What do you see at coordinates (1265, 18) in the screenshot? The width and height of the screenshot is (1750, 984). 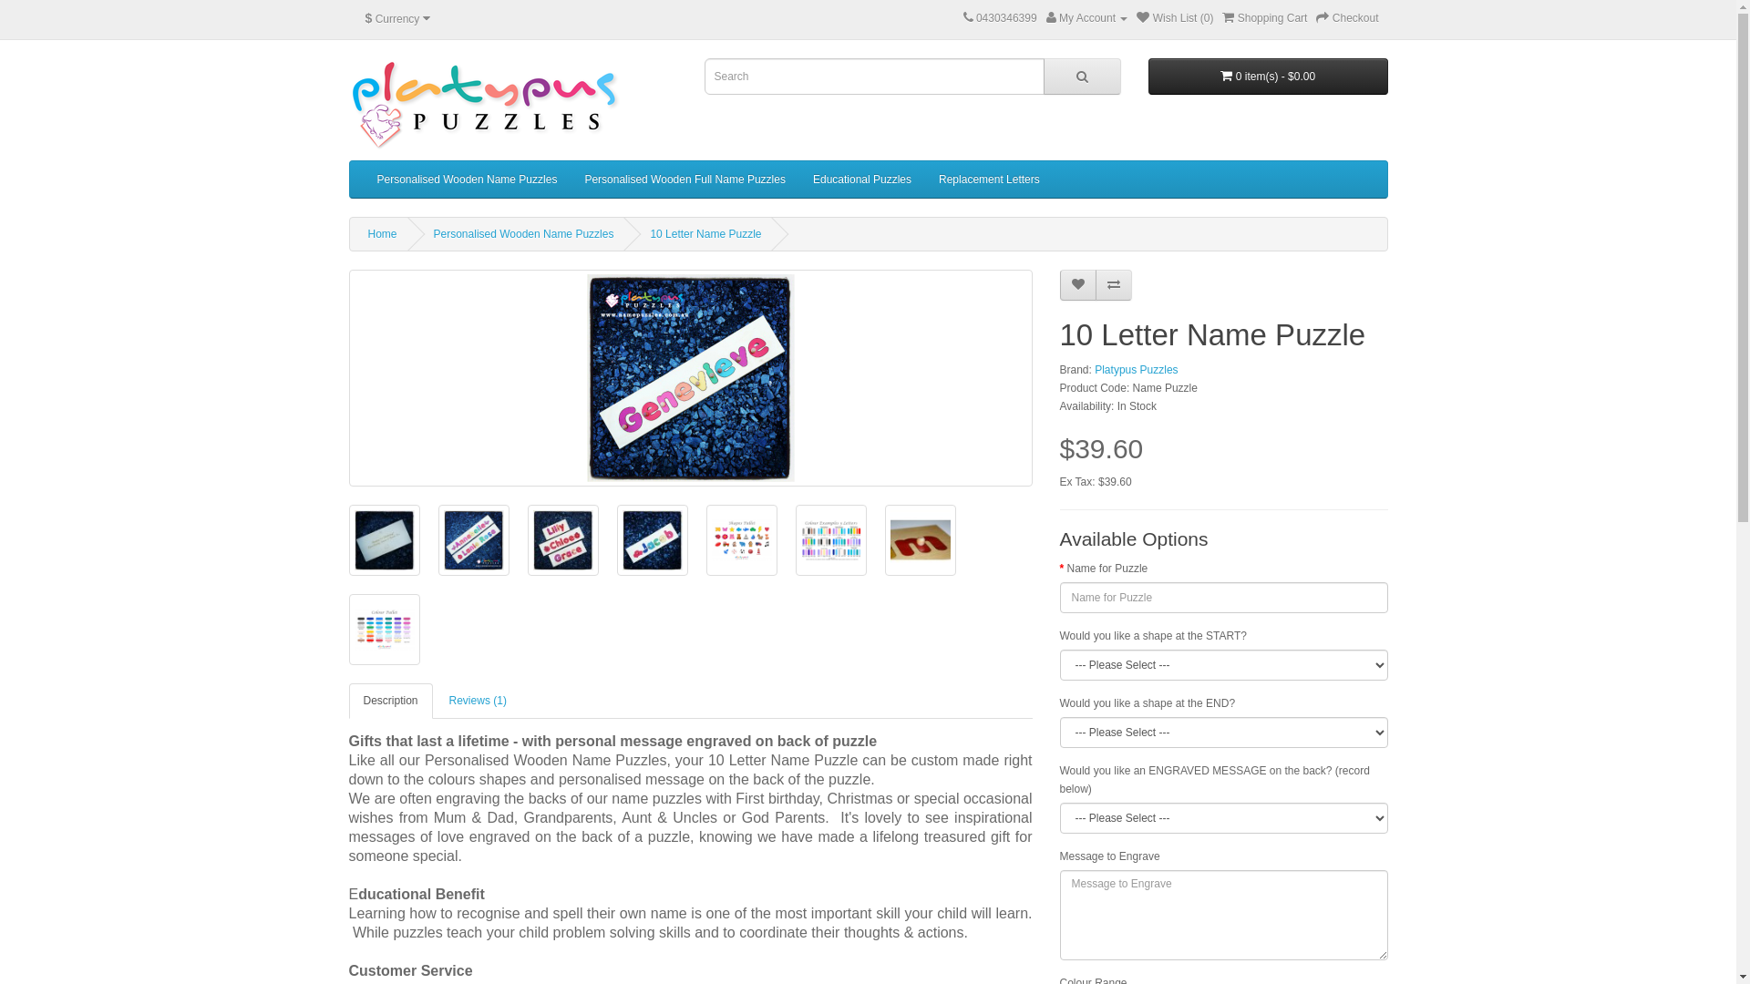 I see `Shopping Cart` at bounding box center [1265, 18].